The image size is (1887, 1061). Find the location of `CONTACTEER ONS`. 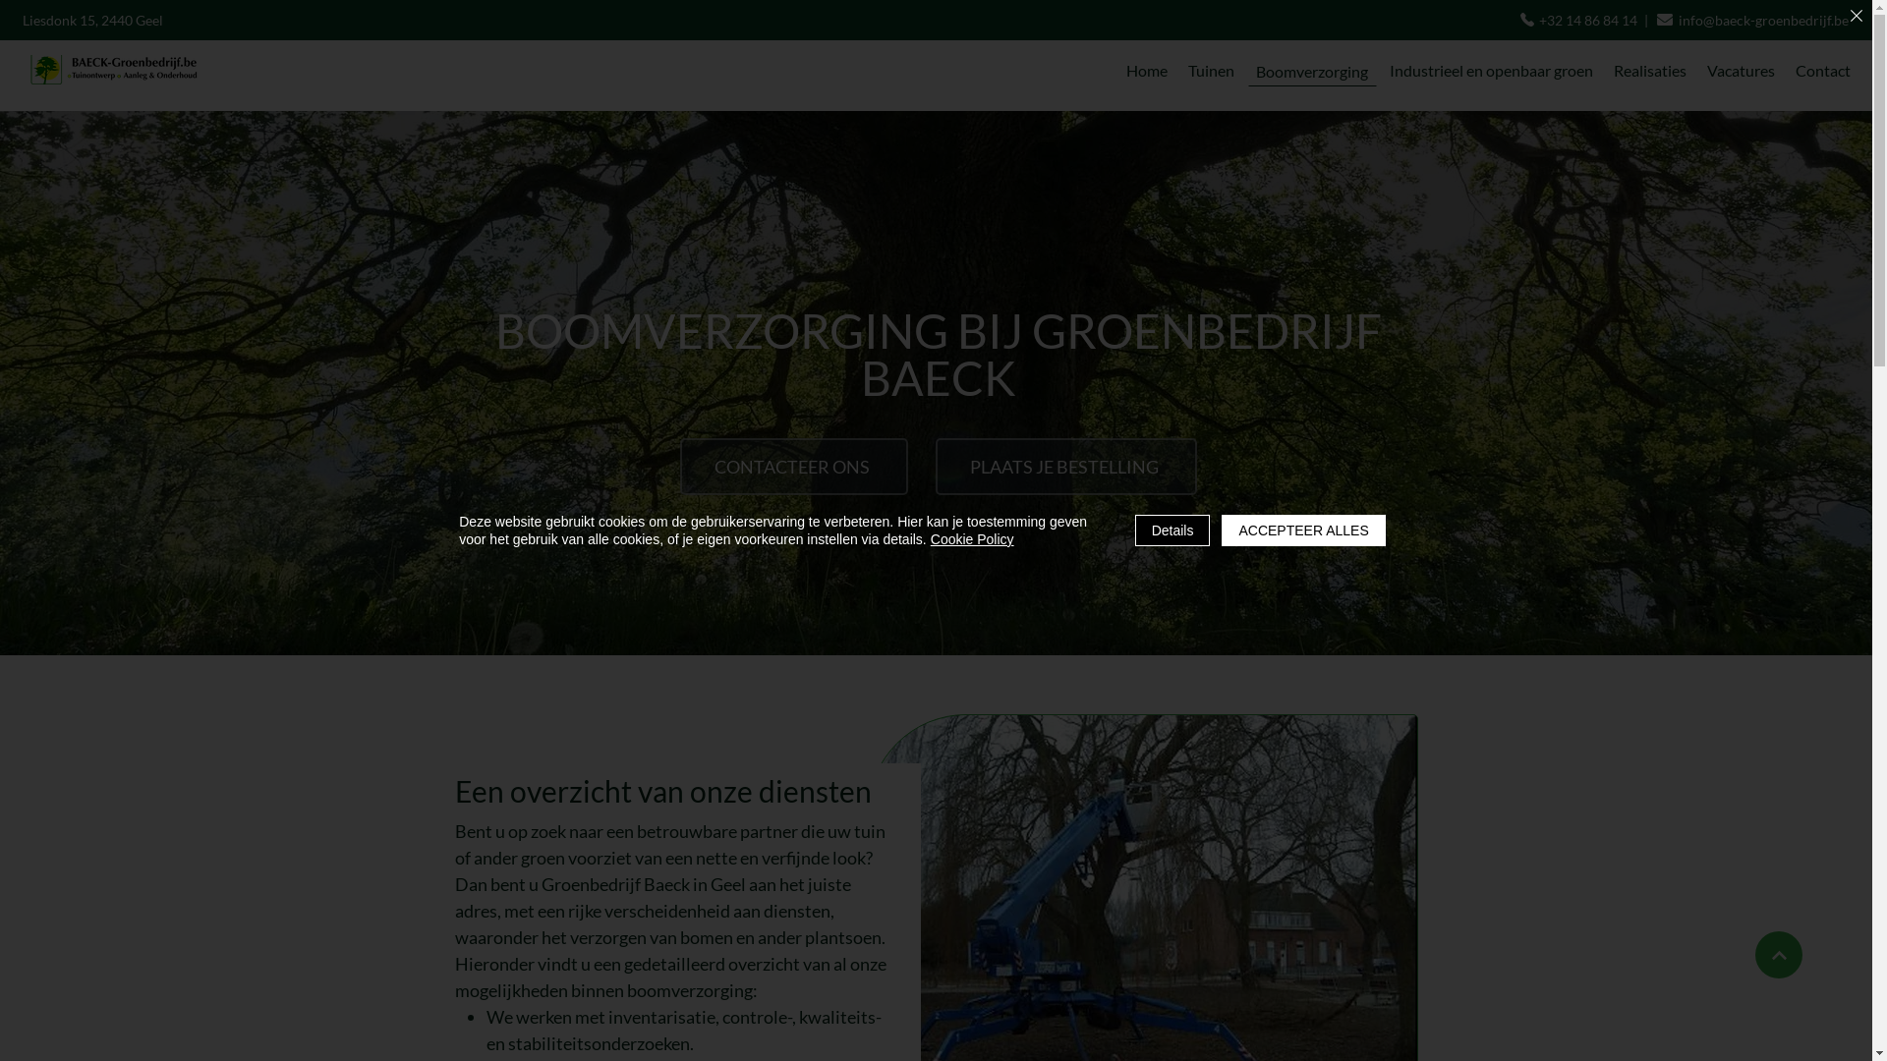

CONTACTEER ONS is located at coordinates (794, 467).